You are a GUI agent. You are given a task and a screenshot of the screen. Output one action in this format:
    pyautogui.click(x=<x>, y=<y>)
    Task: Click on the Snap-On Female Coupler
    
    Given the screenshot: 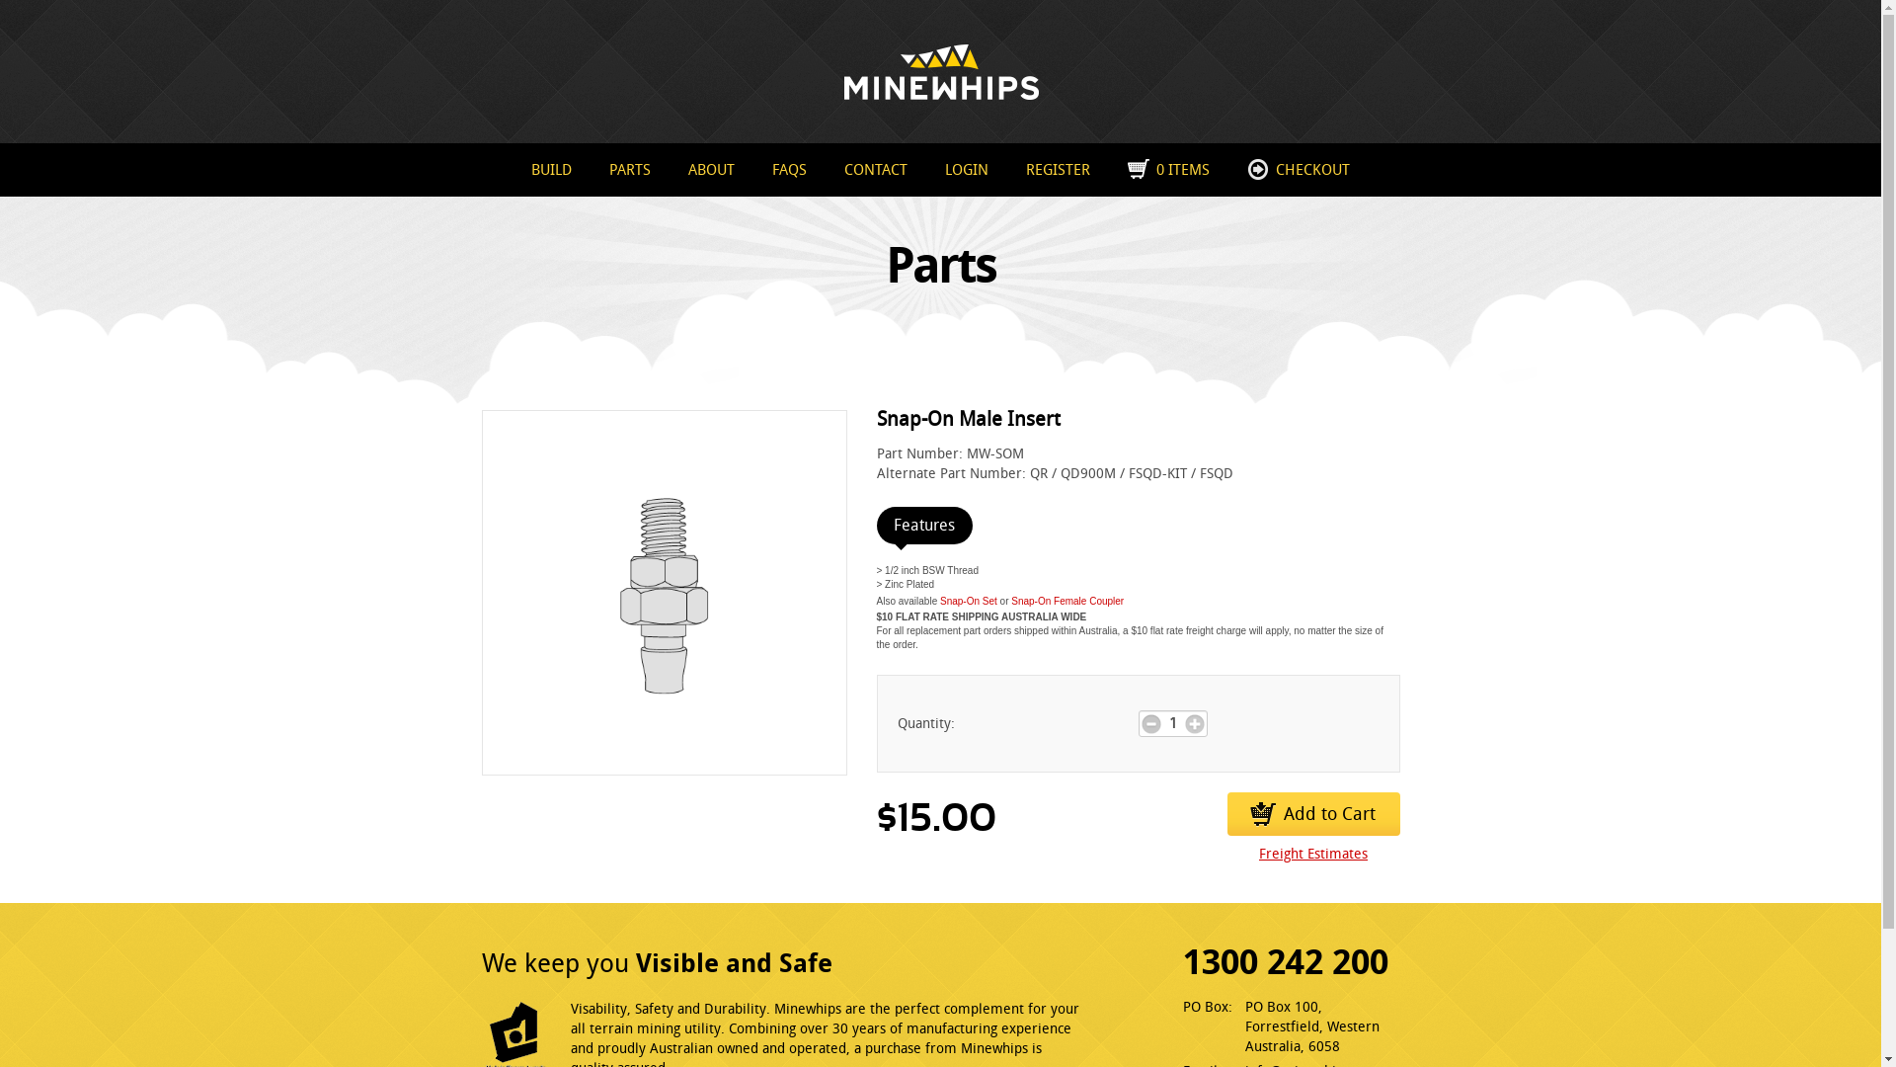 What is the action you would take?
    pyautogui.click(x=1067, y=601)
    